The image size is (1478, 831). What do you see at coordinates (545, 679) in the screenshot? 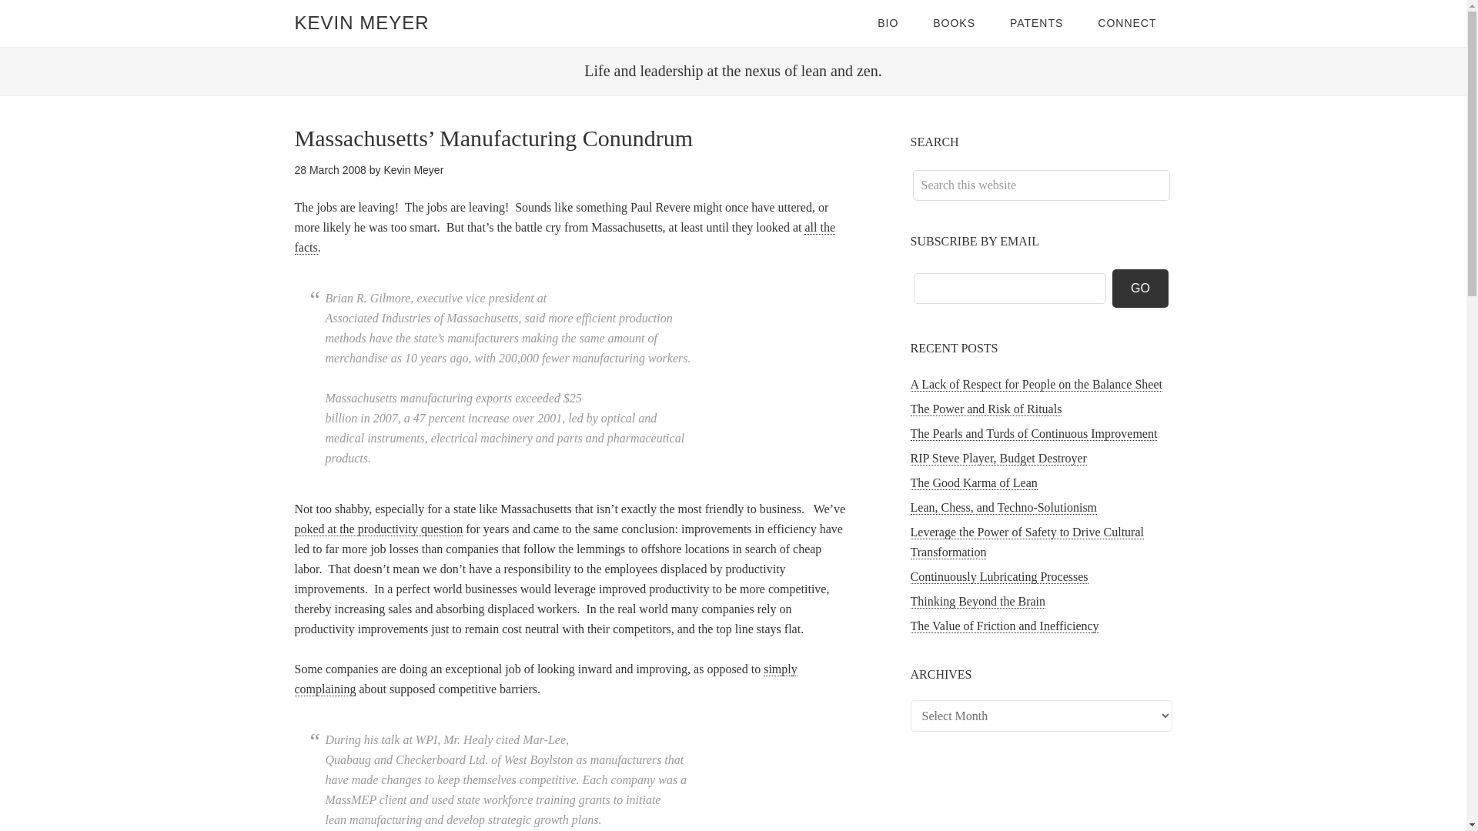
I see `simply complaining` at bounding box center [545, 679].